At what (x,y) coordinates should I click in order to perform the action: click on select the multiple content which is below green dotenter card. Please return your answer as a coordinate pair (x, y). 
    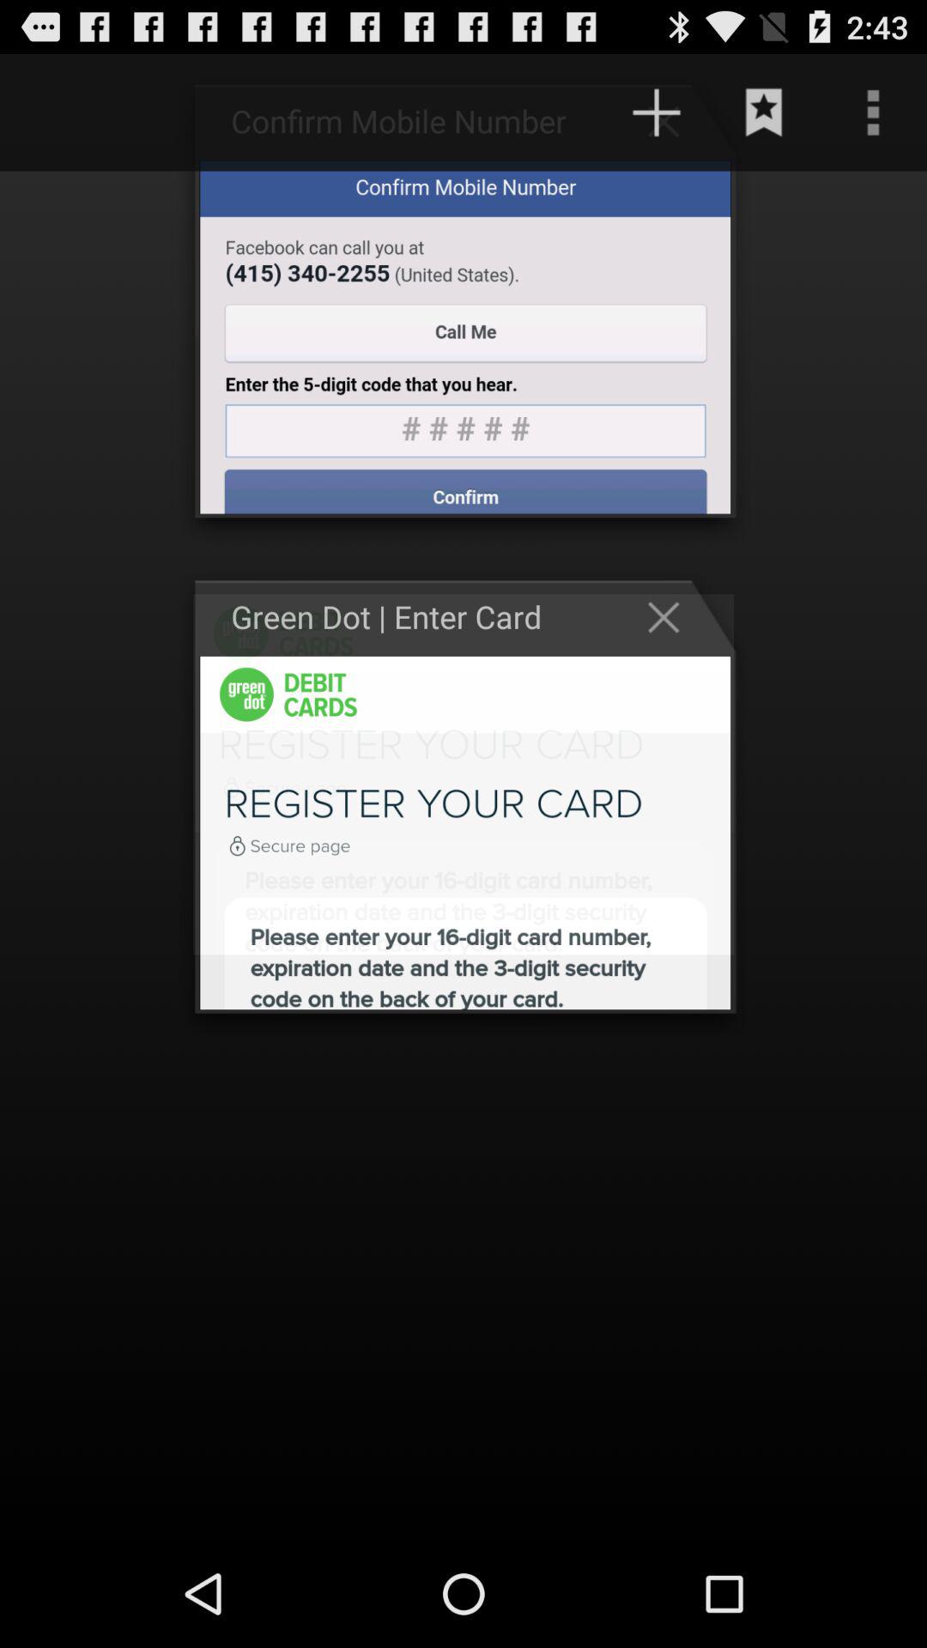
    Looking at the image, I should click on (465, 833).